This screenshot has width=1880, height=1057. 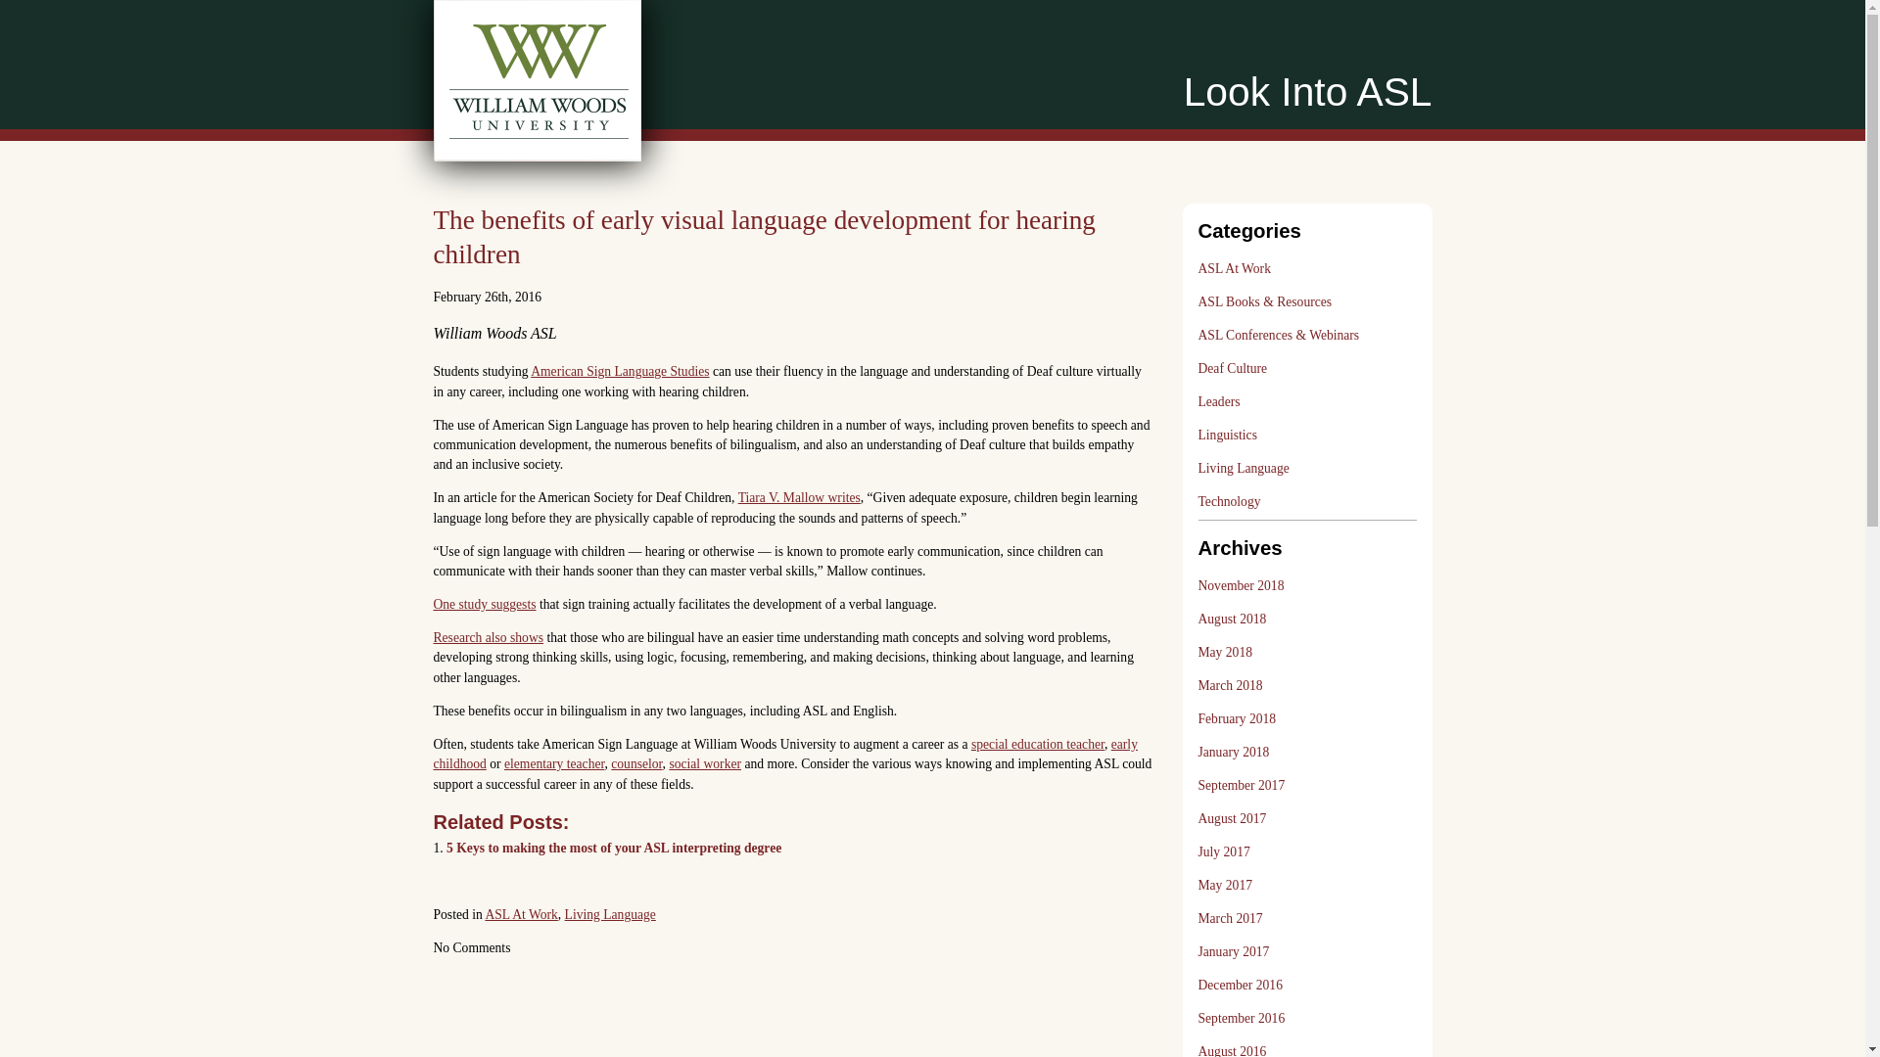 I want to click on Living Language, so click(x=1244, y=470).